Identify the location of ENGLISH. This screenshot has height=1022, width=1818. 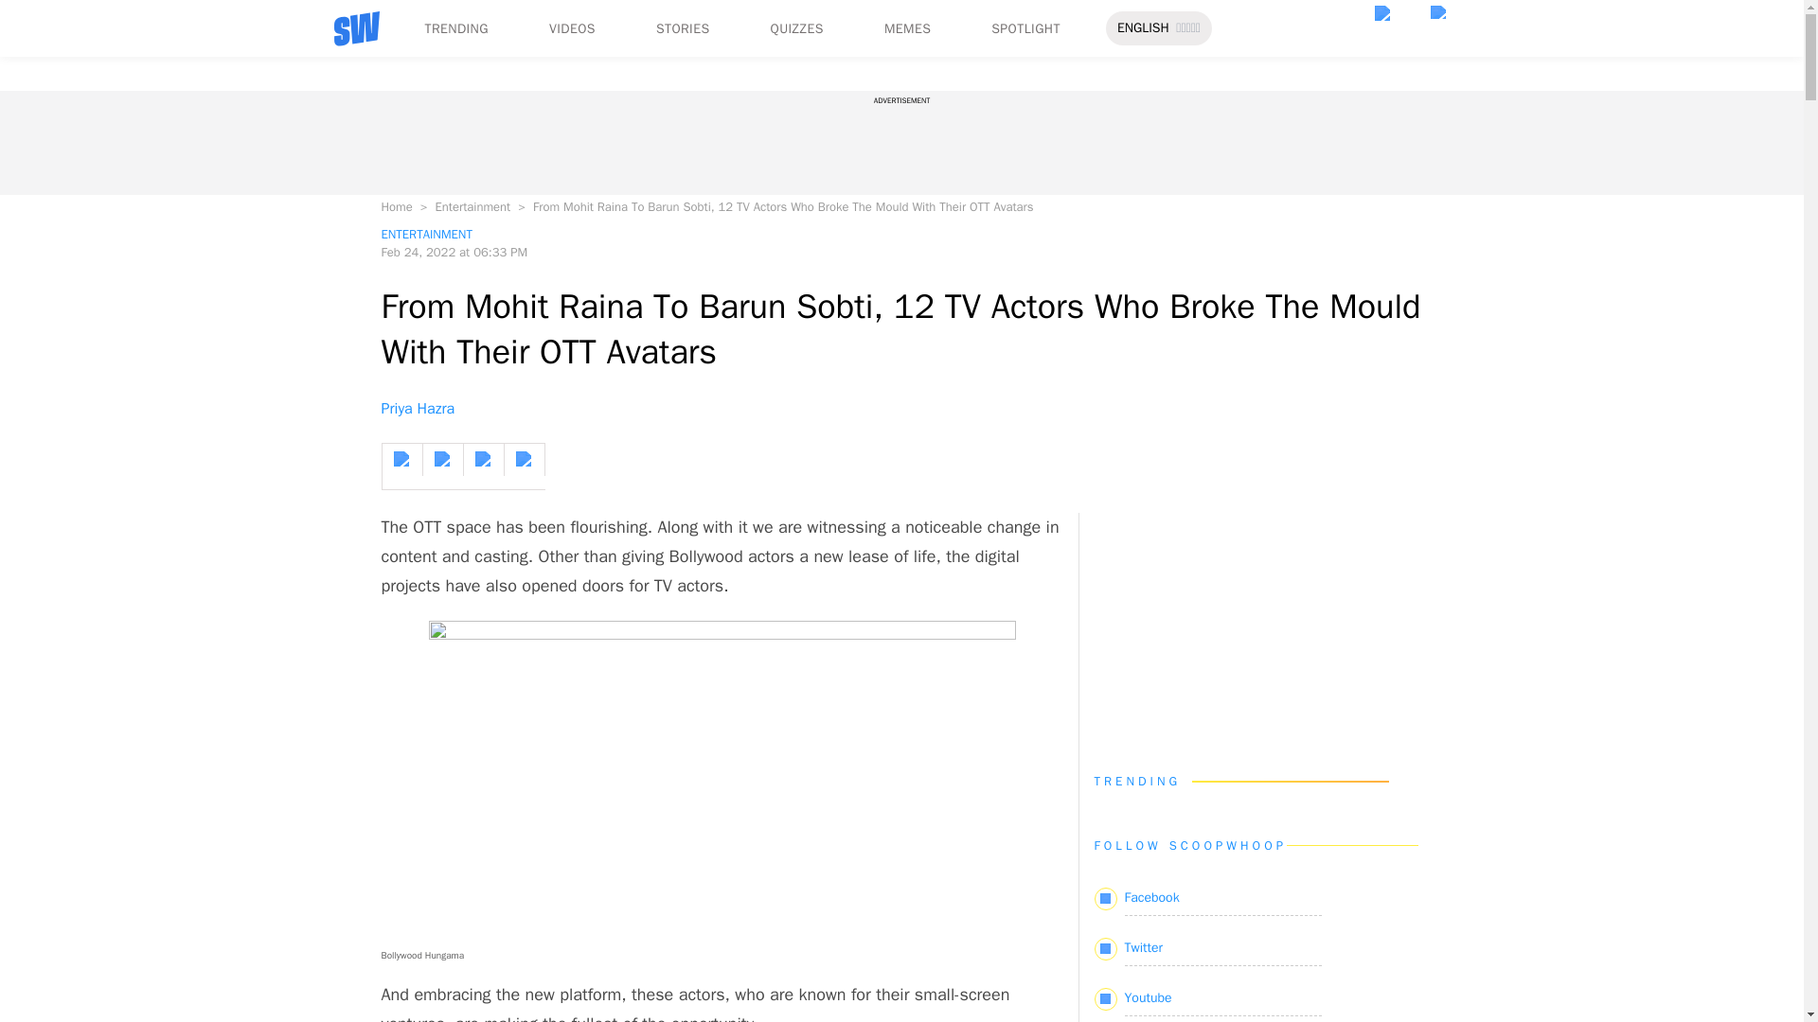
(1143, 28).